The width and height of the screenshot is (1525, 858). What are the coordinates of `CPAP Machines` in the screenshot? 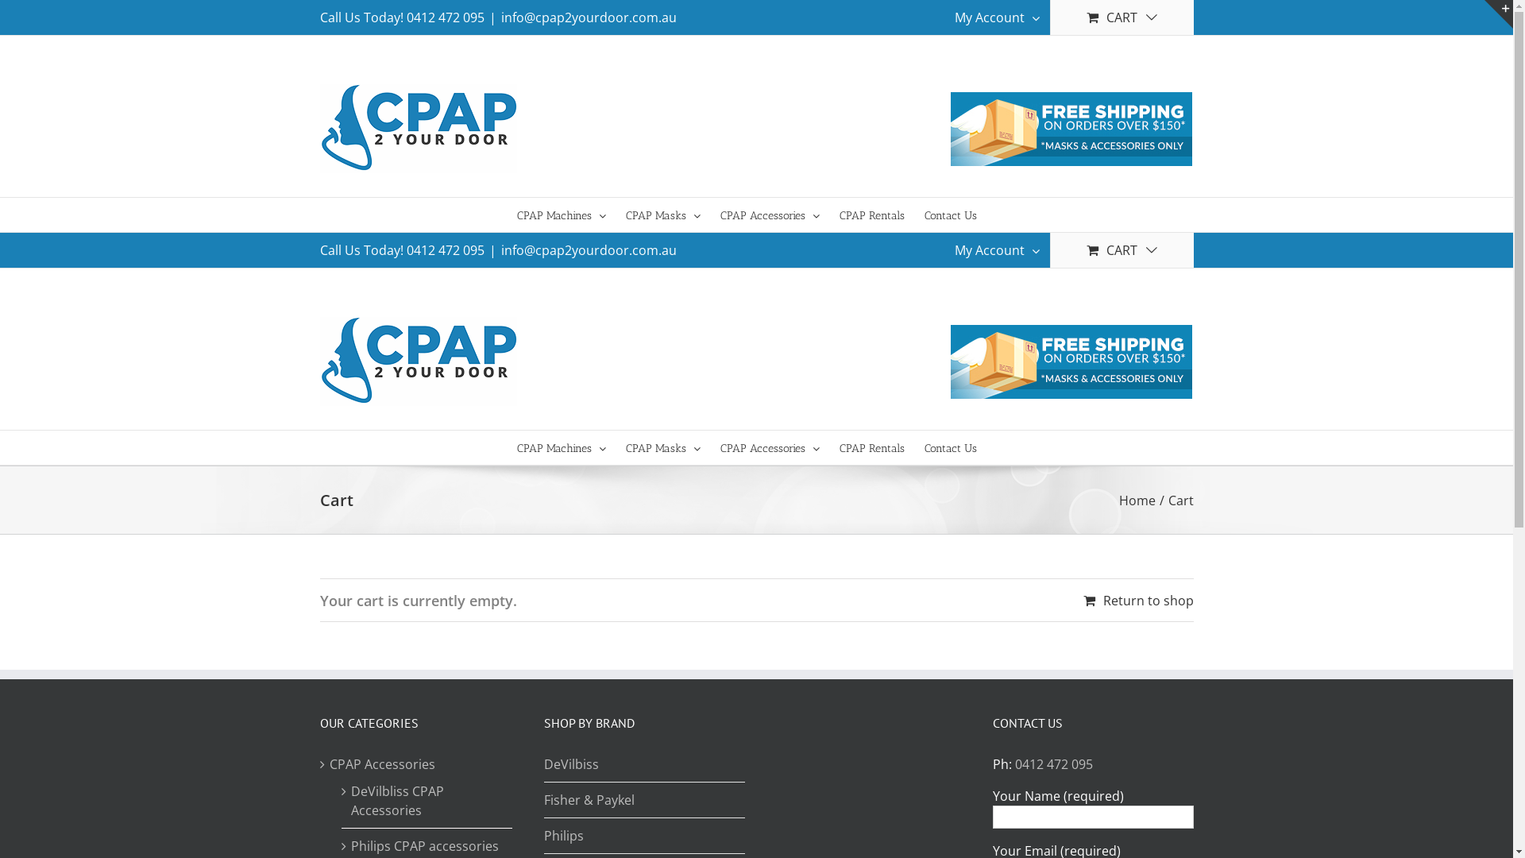 It's located at (561, 448).